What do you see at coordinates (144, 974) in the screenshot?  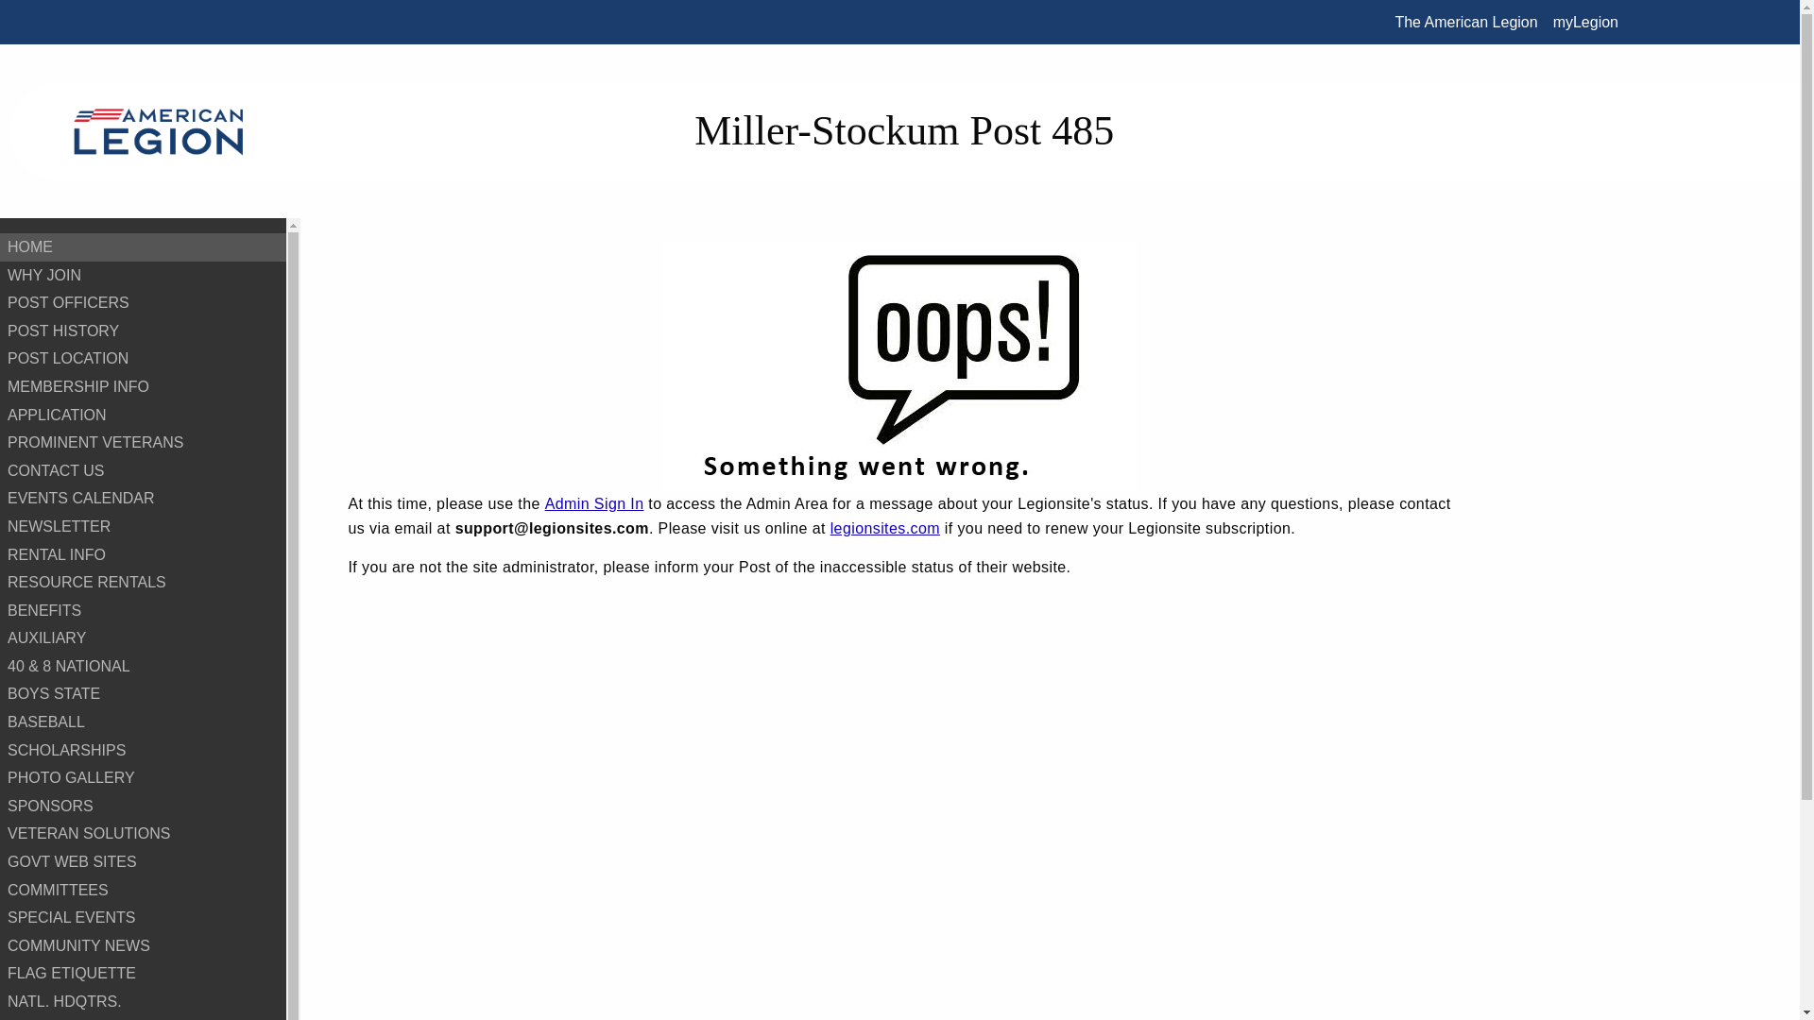 I see `FLAG ETIQUETTE` at bounding box center [144, 974].